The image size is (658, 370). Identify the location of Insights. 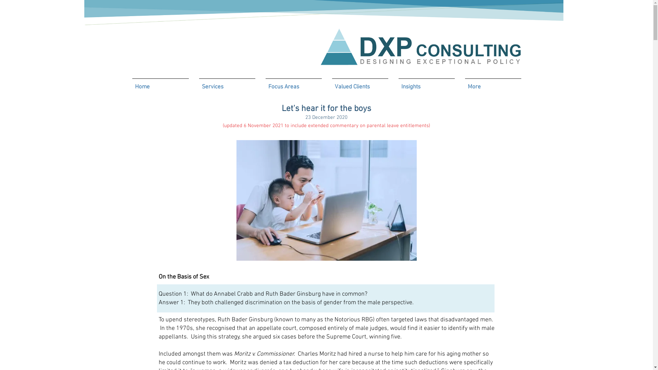
(427, 84).